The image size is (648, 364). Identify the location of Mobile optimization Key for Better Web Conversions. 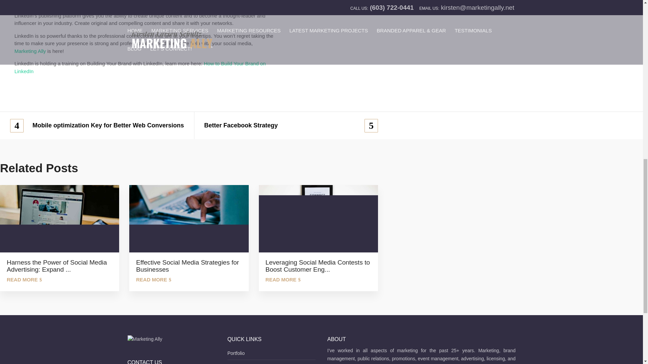
(97, 125).